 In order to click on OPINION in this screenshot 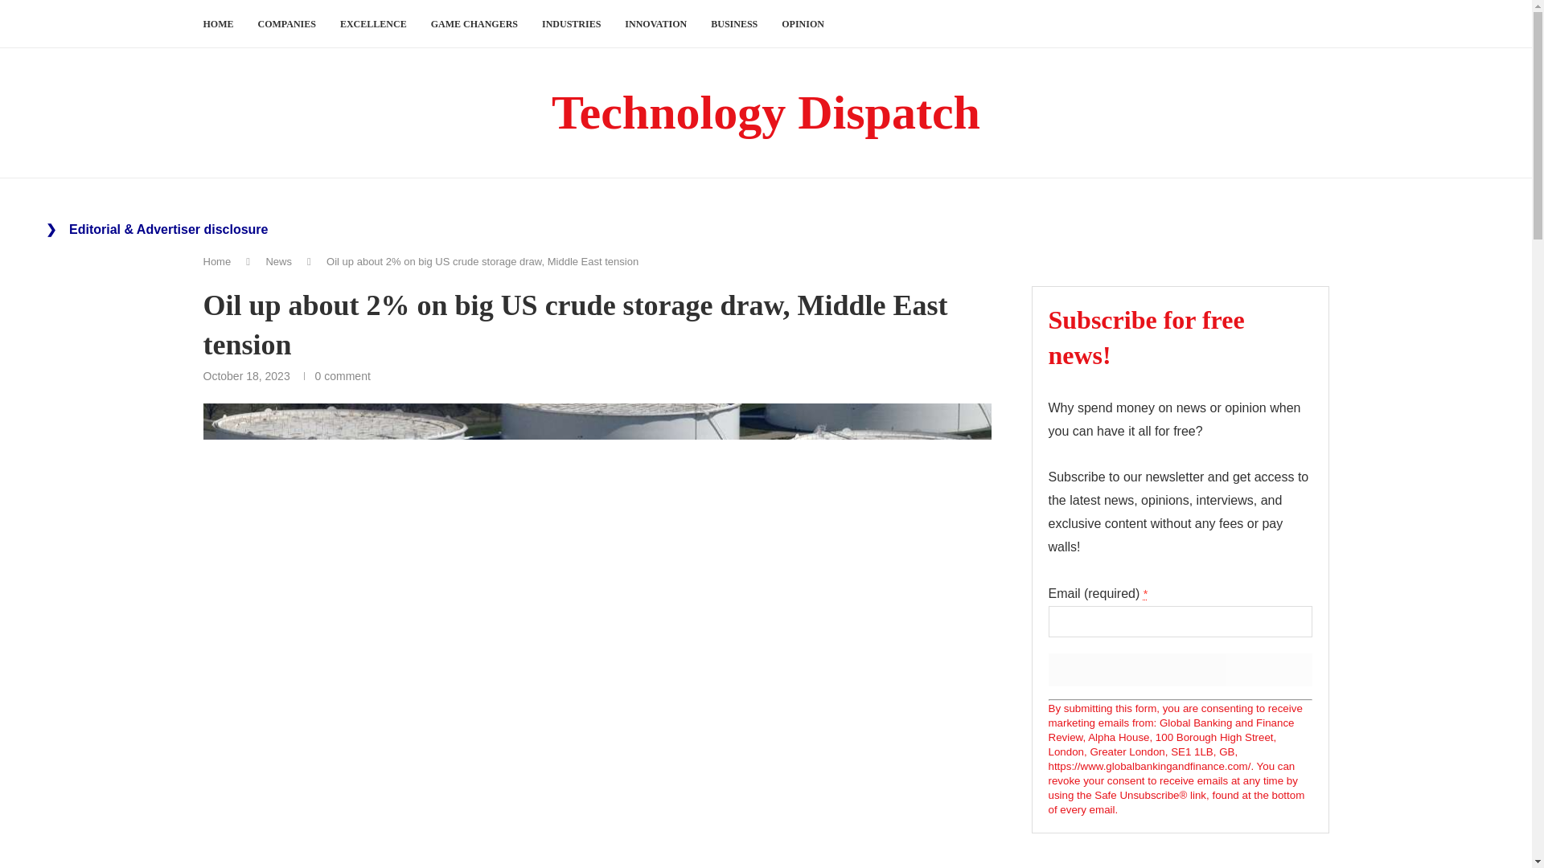, I will do `click(803, 24)`.